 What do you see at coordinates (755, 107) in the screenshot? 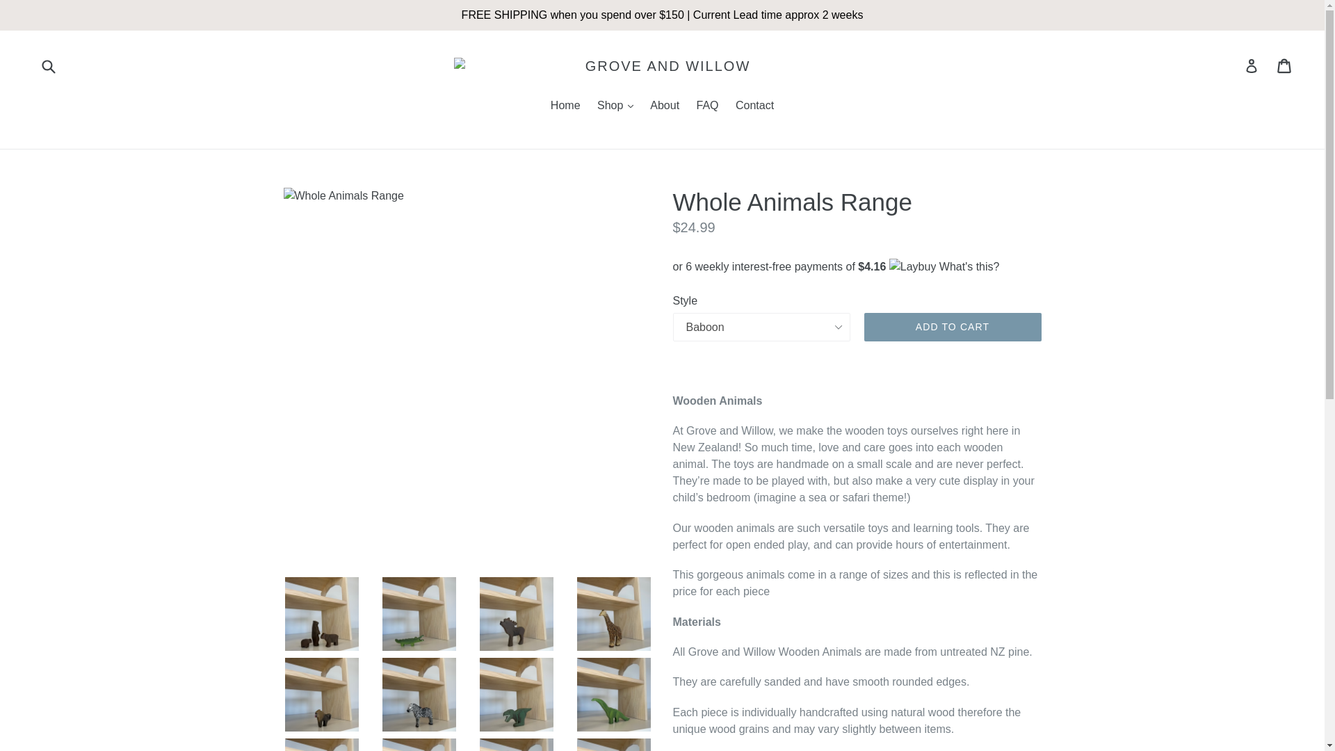
I see `Contact` at bounding box center [755, 107].